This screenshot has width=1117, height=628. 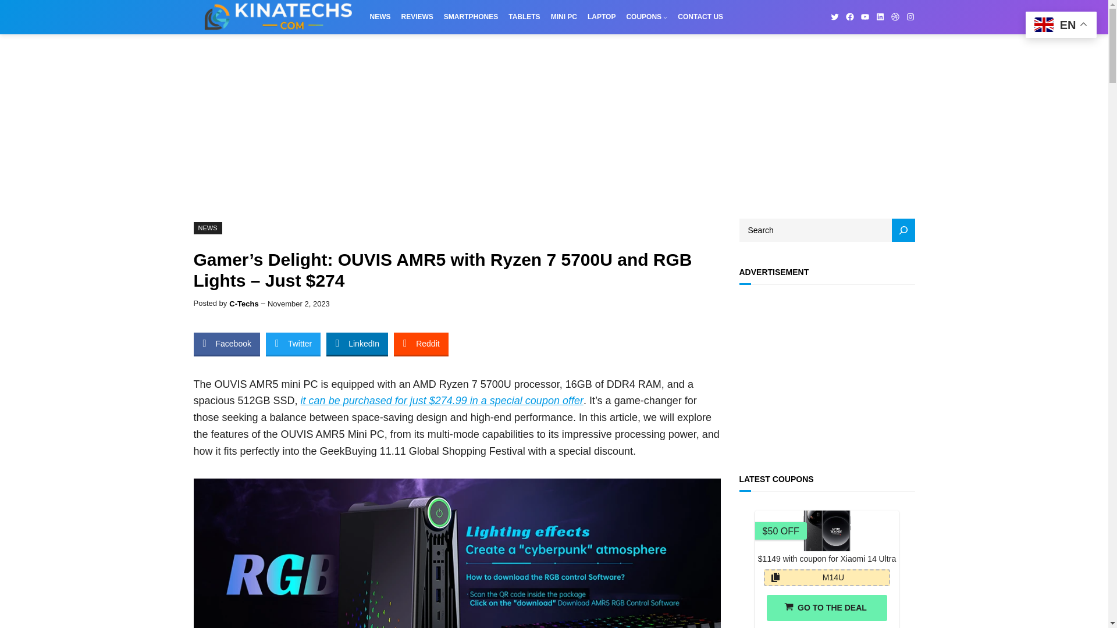 What do you see at coordinates (417, 16) in the screenshot?
I see `REVIEWS` at bounding box center [417, 16].